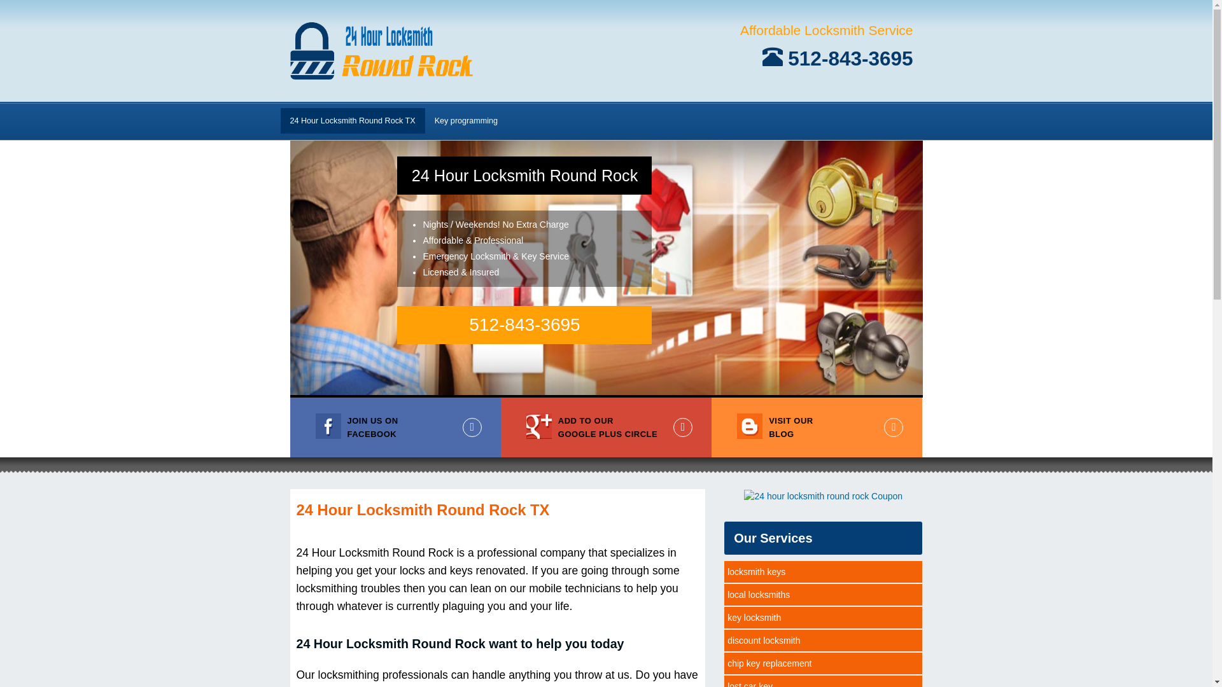  What do you see at coordinates (382, 50) in the screenshot?
I see `24 hour locksmith round rock` at bounding box center [382, 50].